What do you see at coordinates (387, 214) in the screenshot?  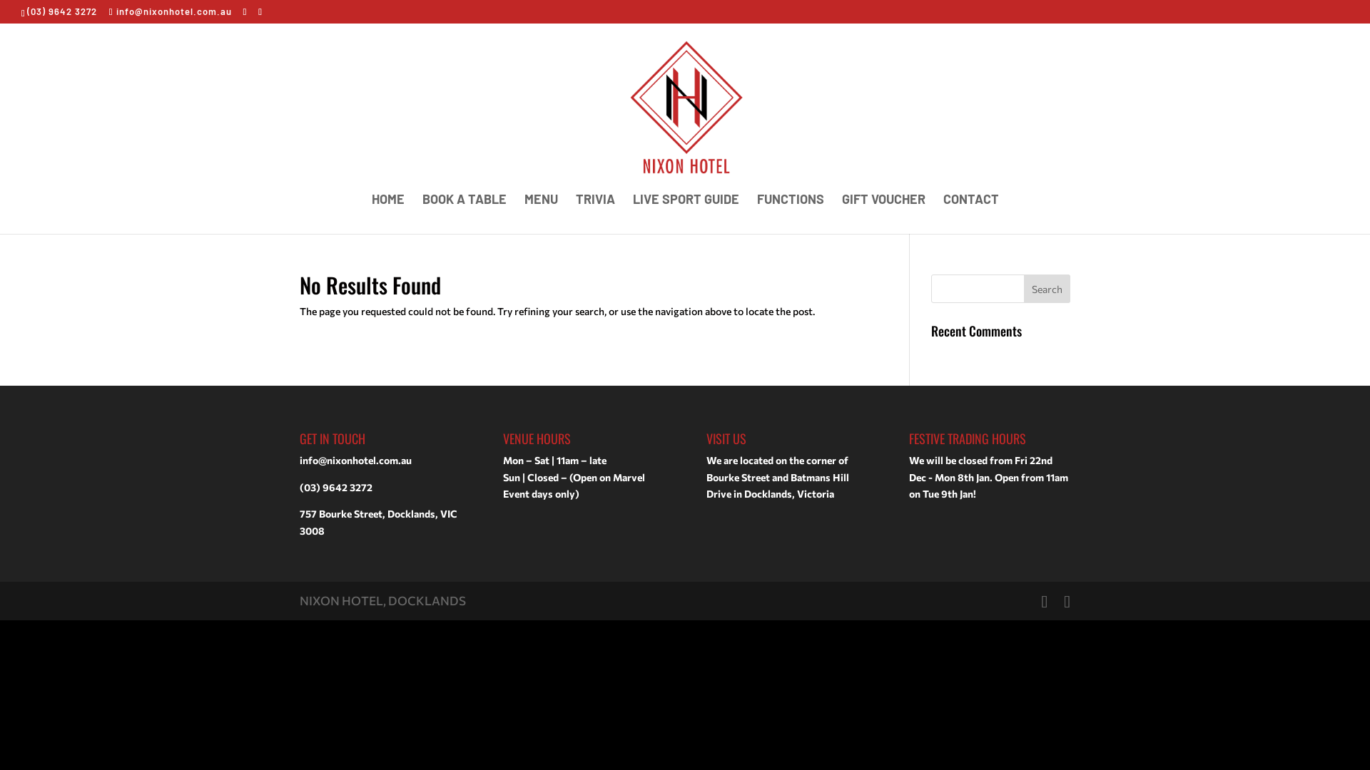 I see `HOME` at bounding box center [387, 214].